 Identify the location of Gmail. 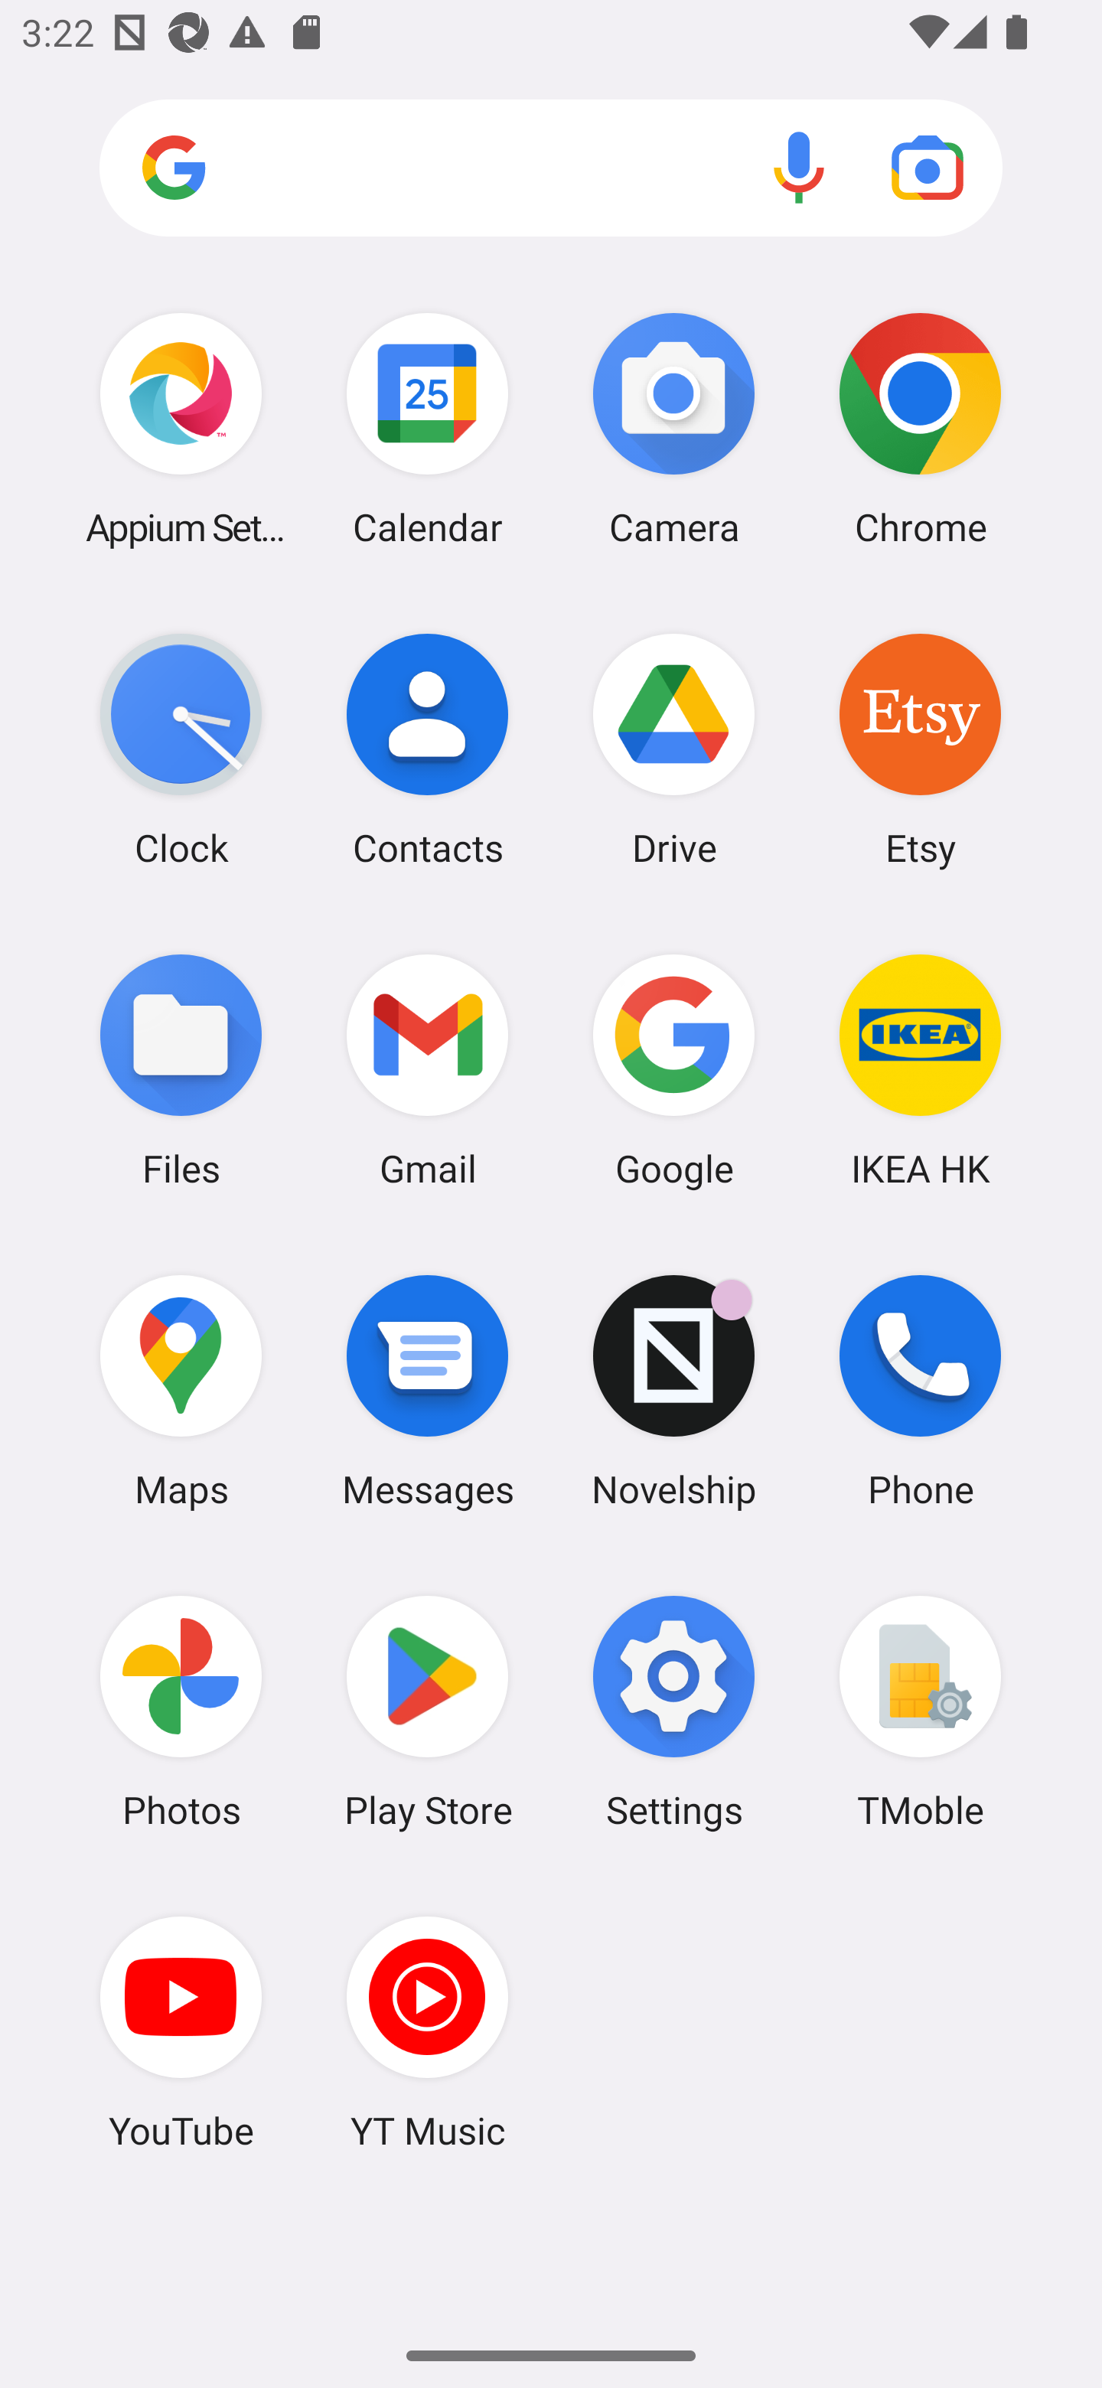
(427, 1069).